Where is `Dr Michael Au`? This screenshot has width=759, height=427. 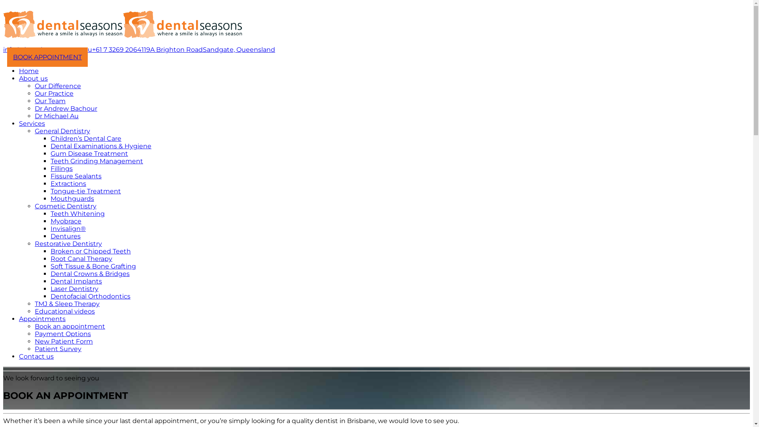
Dr Michael Au is located at coordinates (57, 116).